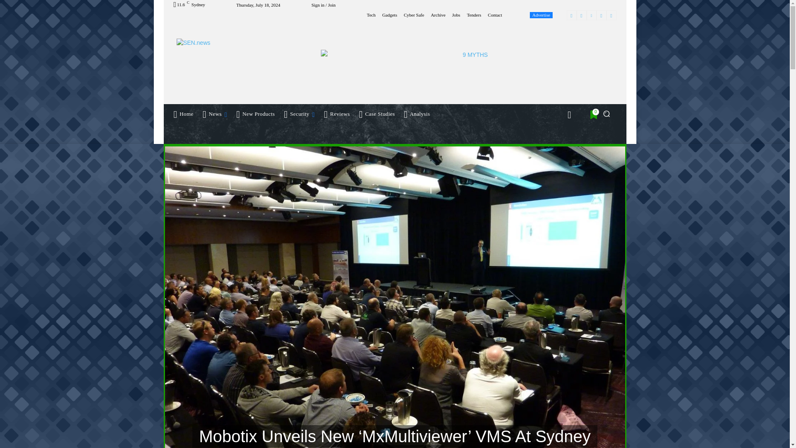  Describe the element at coordinates (495, 15) in the screenshot. I see `Contact` at that location.